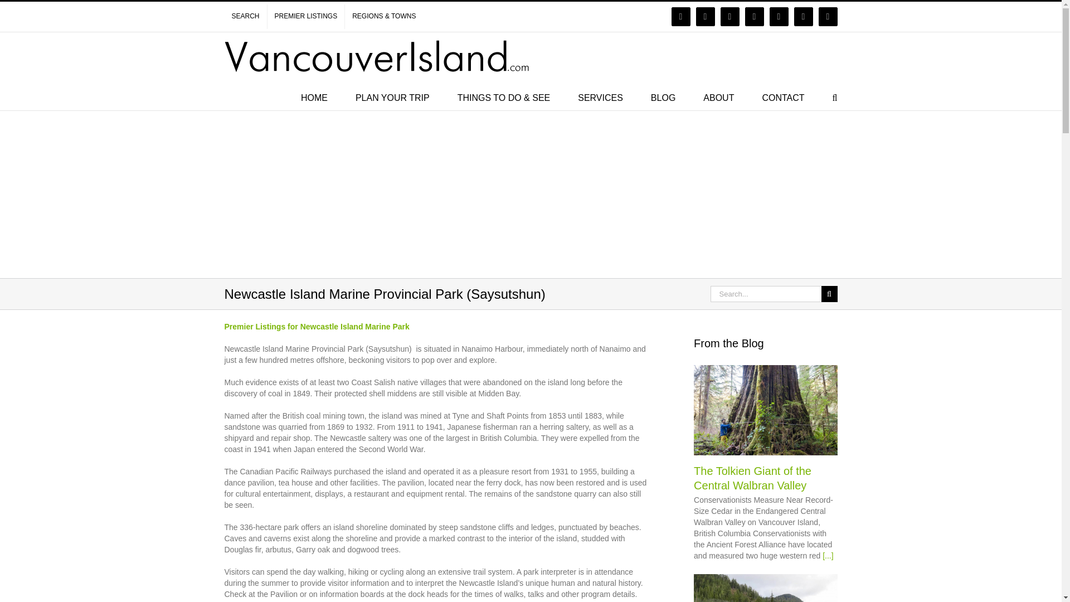  I want to click on HOME, so click(314, 97).